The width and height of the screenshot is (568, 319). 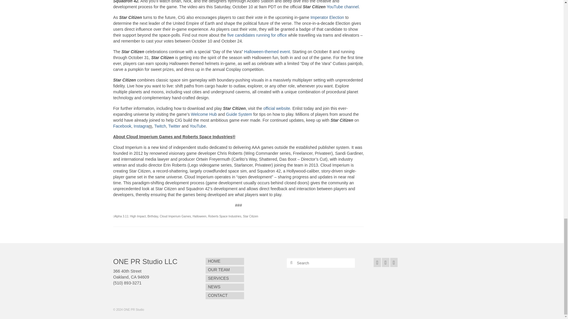 What do you see at coordinates (231, 35) in the screenshot?
I see `five` at bounding box center [231, 35].